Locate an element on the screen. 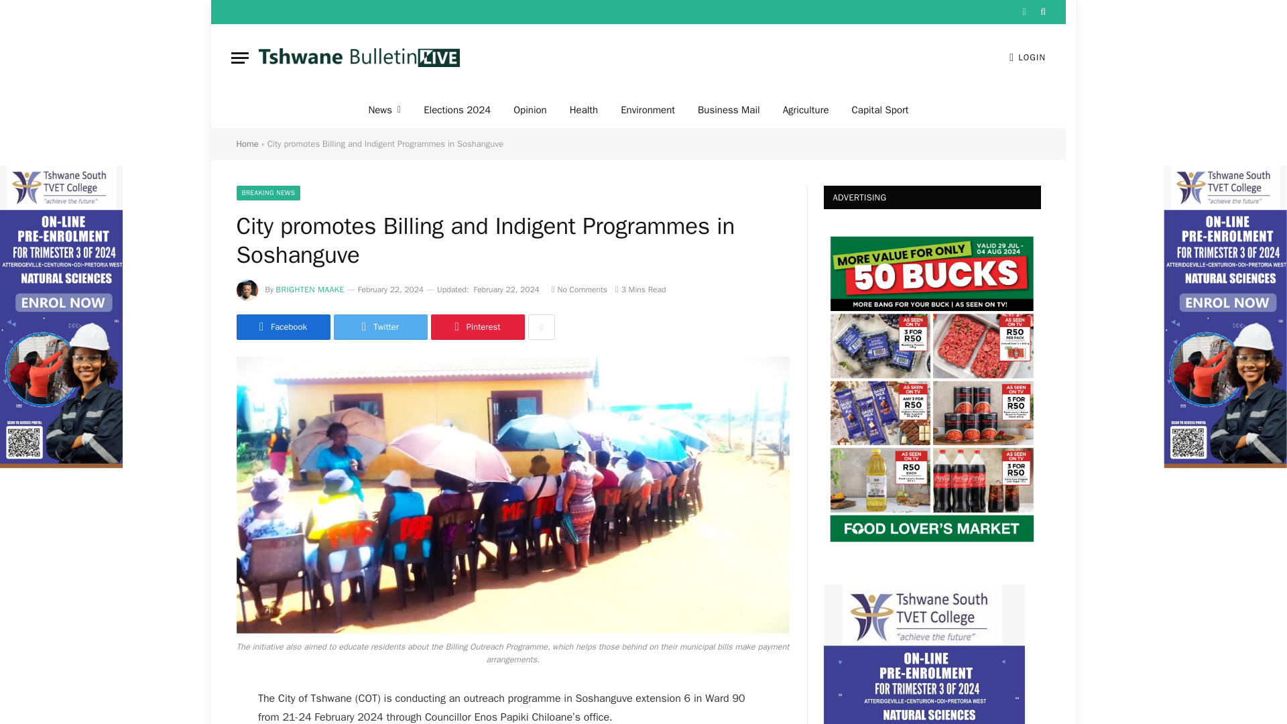  BRIGHTEN MAAKE is located at coordinates (310, 290).